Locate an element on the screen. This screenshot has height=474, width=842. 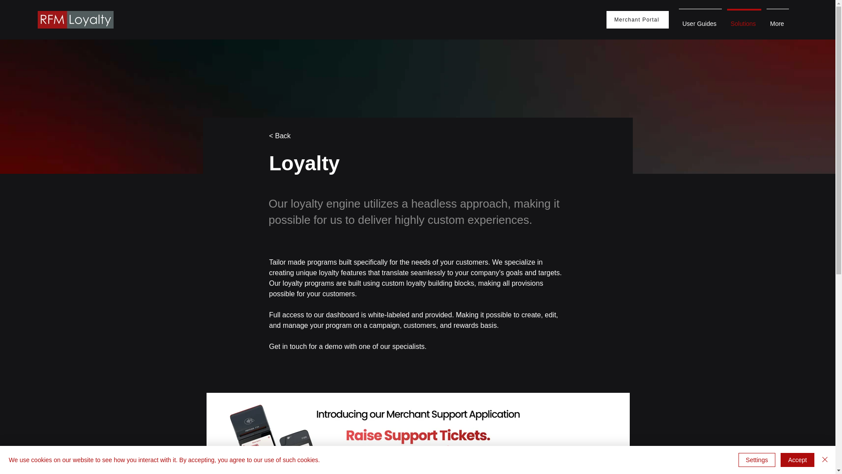
Merchant Portal is located at coordinates (637, 19).